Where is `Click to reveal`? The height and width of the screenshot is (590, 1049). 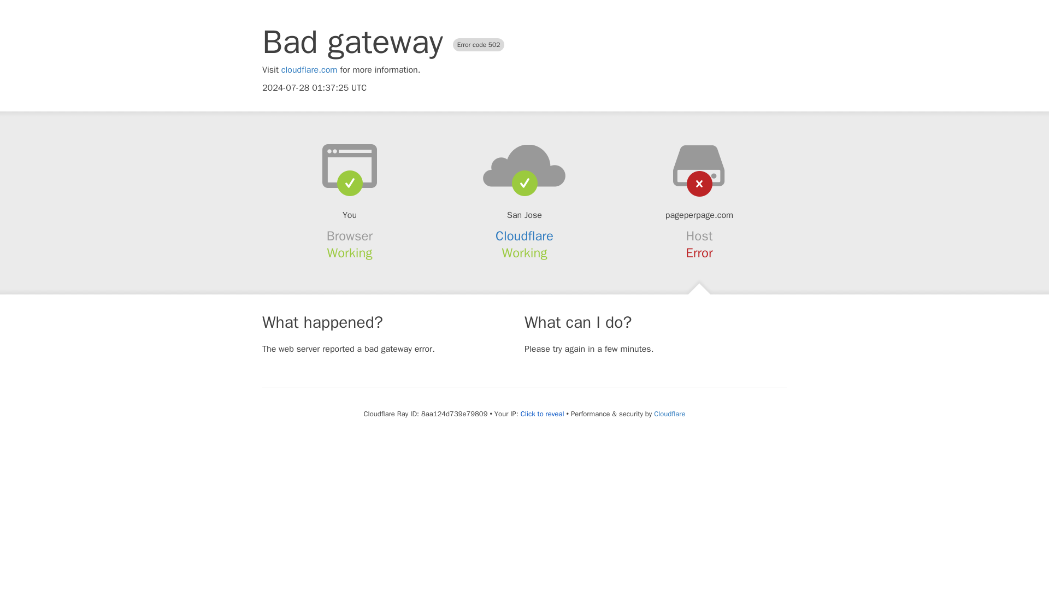
Click to reveal is located at coordinates (542, 414).